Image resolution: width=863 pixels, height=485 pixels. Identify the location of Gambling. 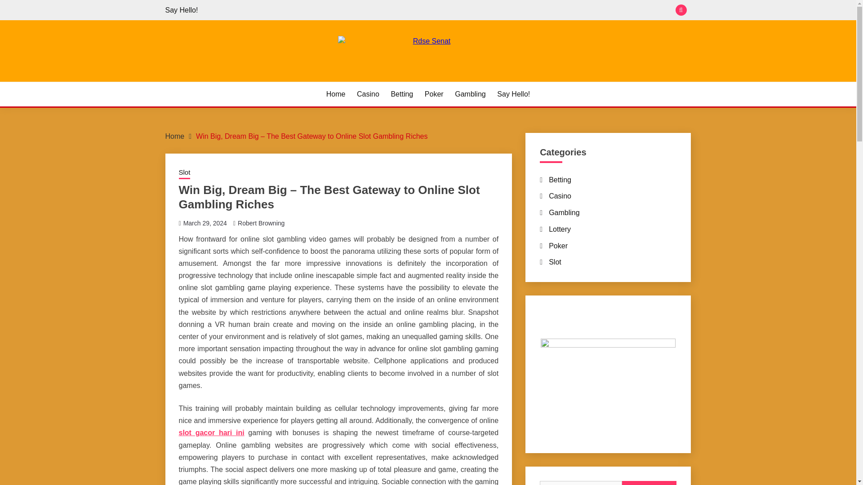
(470, 94).